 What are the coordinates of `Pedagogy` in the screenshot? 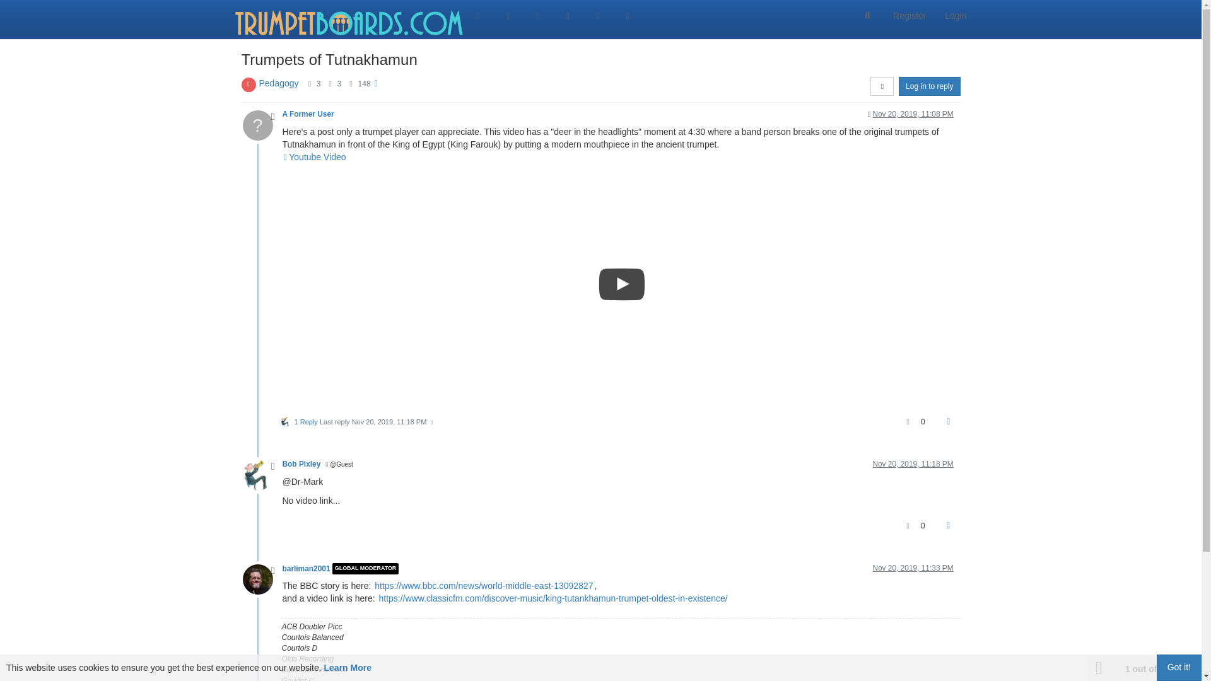 It's located at (278, 83).